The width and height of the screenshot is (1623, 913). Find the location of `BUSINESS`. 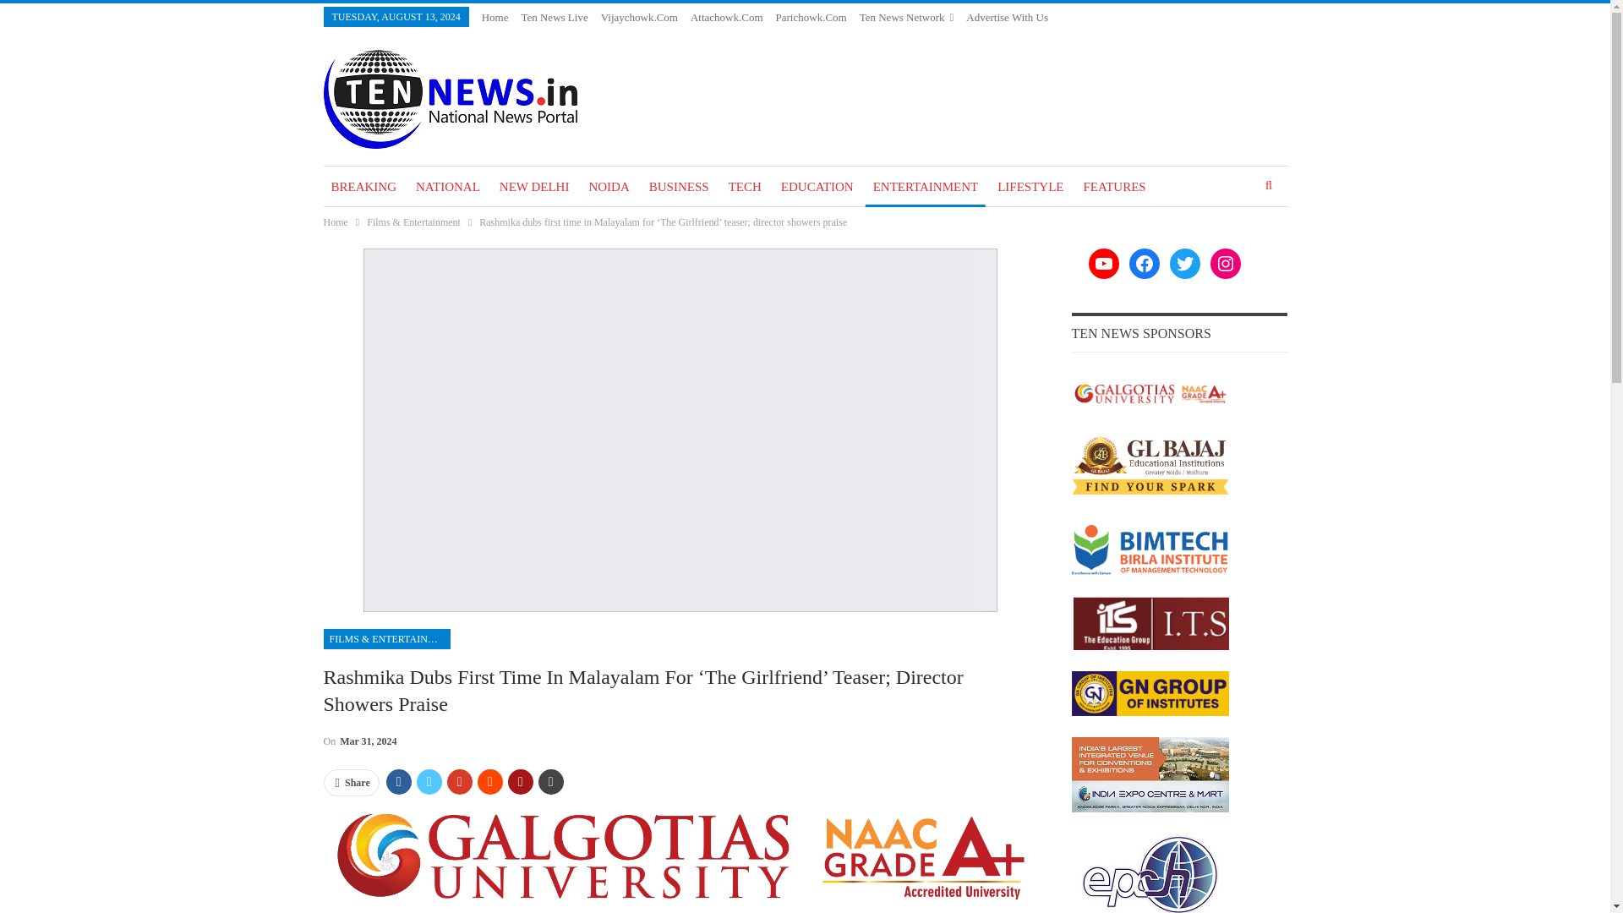

BUSINESS is located at coordinates (679, 186).